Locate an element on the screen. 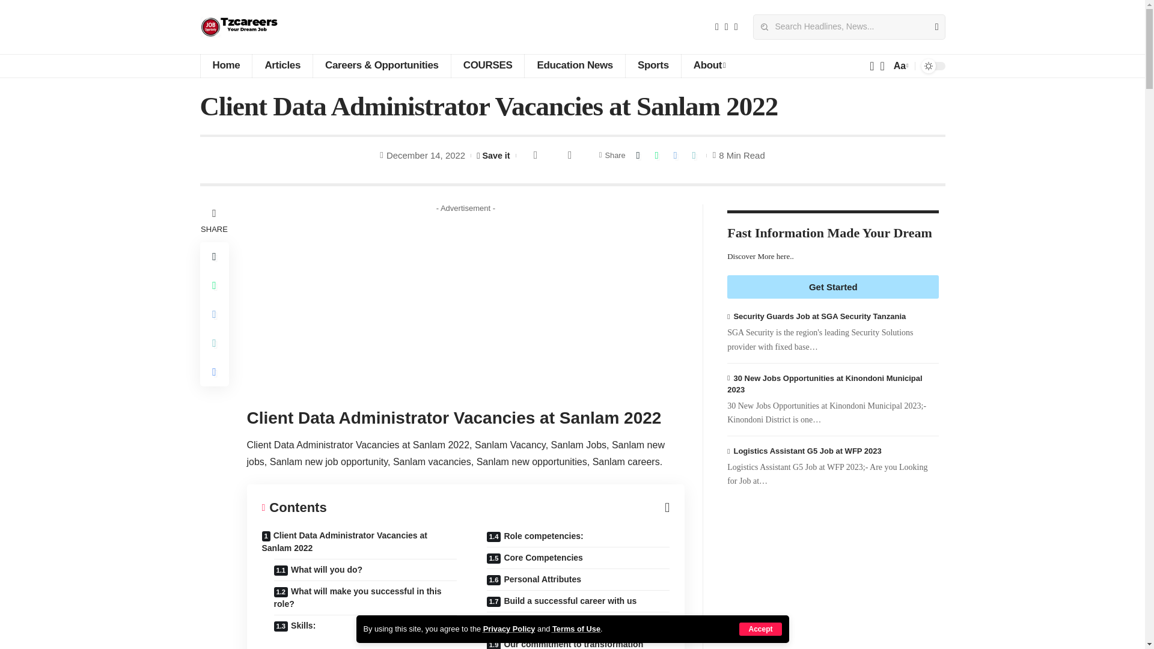  Accept is located at coordinates (760, 629).